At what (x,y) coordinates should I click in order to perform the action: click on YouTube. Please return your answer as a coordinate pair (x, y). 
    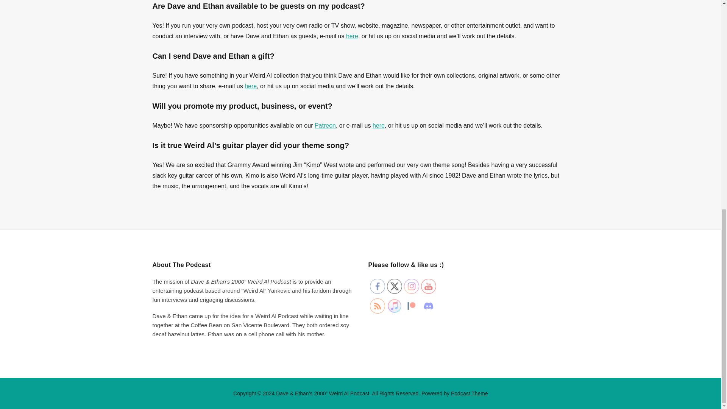
    Looking at the image, I should click on (429, 286).